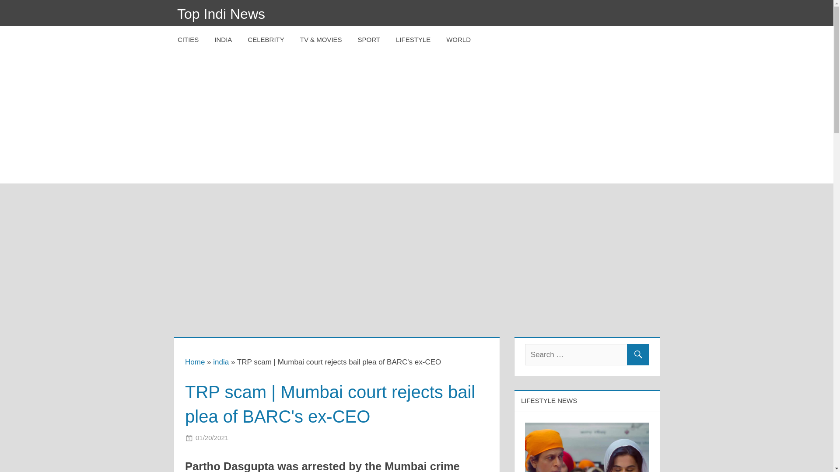 The image size is (840, 472). What do you see at coordinates (265, 40) in the screenshot?
I see `CELEBRITY` at bounding box center [265, 40].